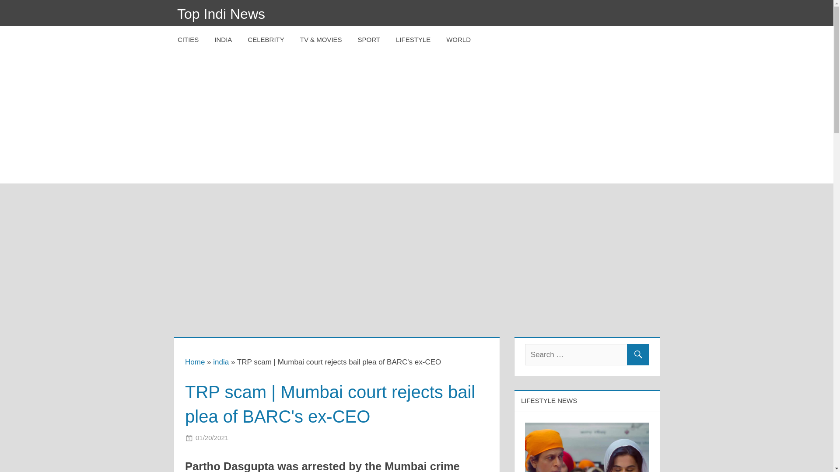 The image size is (840, 472). What do you see at coordinates (265, 40) in the screenshot?
I see `CELEBRITY` at bounding box center [265, 40].